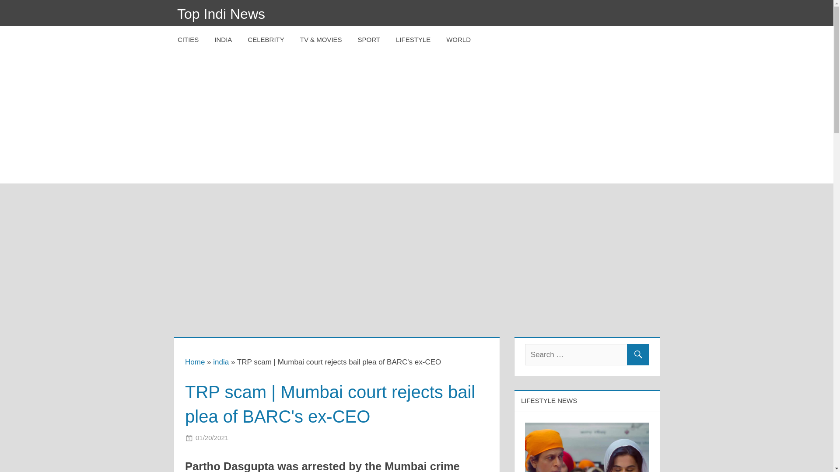 The image size is (840, 472). What do you see at coordinates (265, 40) in the screenshot?
I see `CELEBRITY` at bounding box center [265, 40].